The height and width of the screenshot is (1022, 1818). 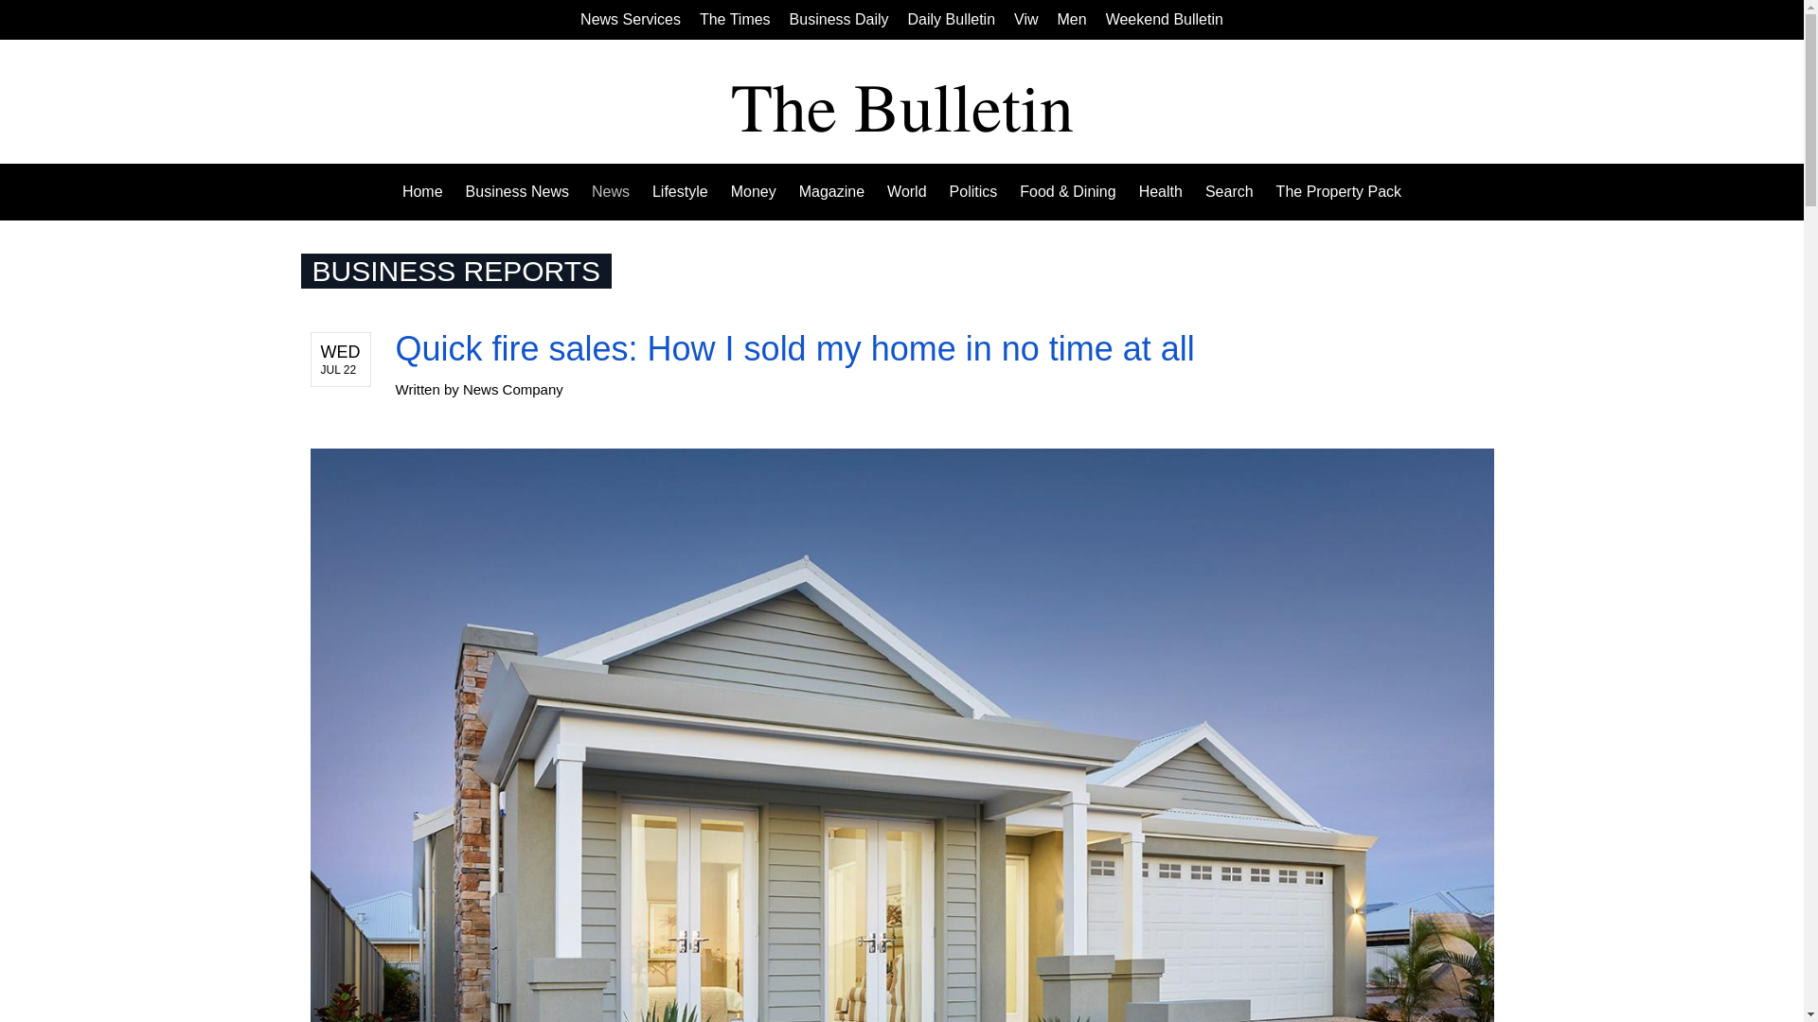 I want to click on Lifestyle, so click(x=680, y=191).